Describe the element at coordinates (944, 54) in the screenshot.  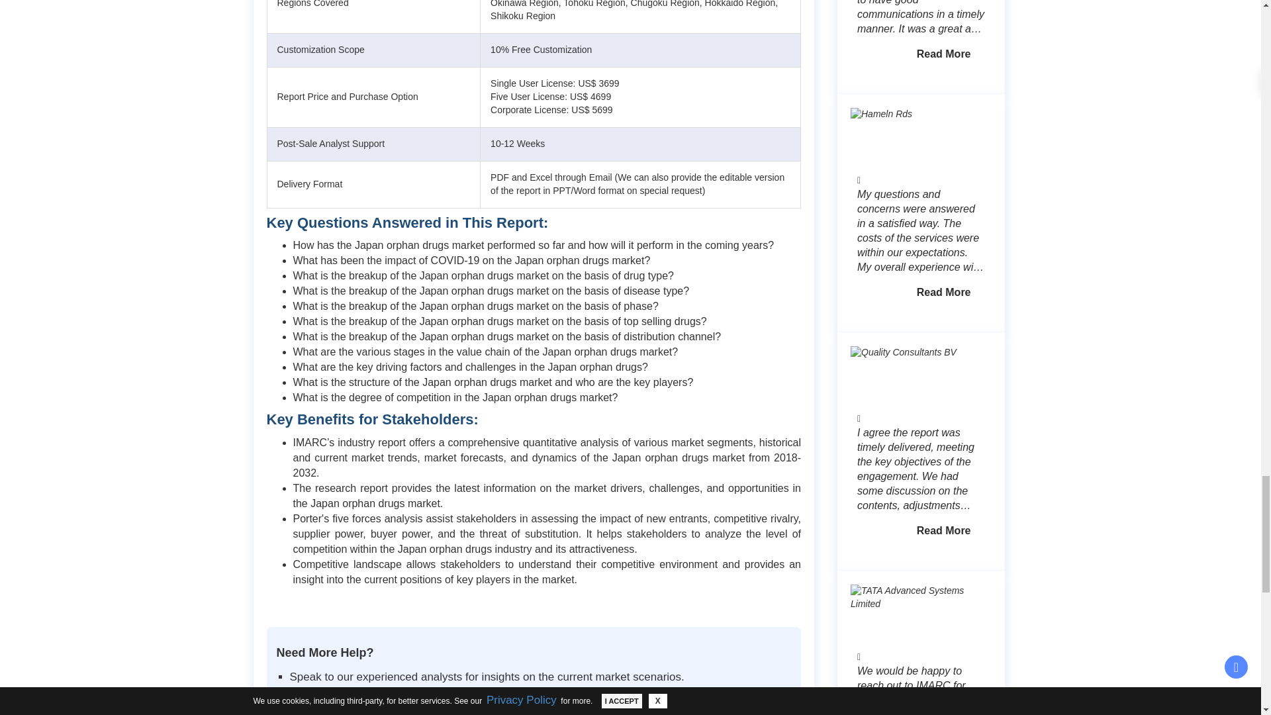
I see `Know more` at that location.